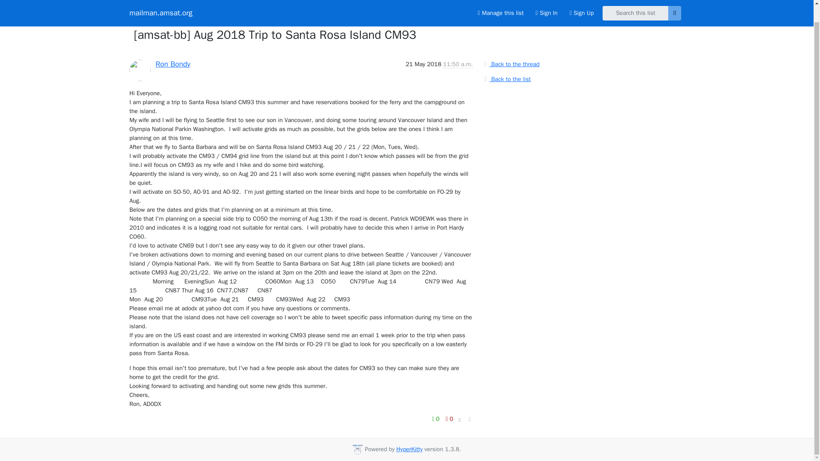  I want to click on Sign In, so click(547, 2).